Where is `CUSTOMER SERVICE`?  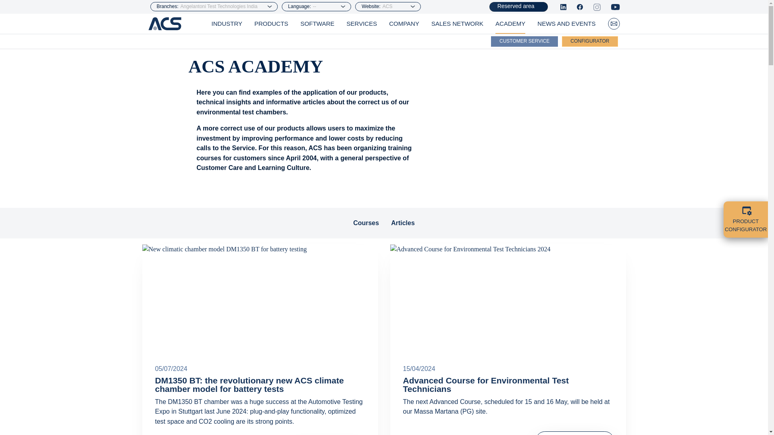
CUSTOMER SERVICE is located at coordinates (524, 41).